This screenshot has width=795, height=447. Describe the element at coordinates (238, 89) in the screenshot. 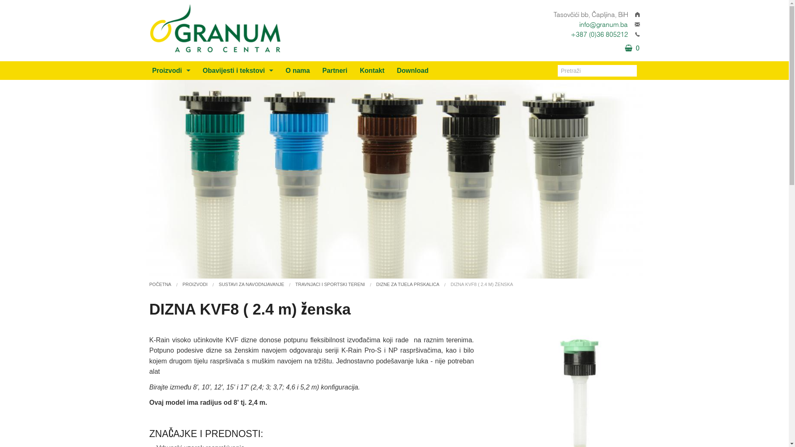

I see `Novosti` at that location.